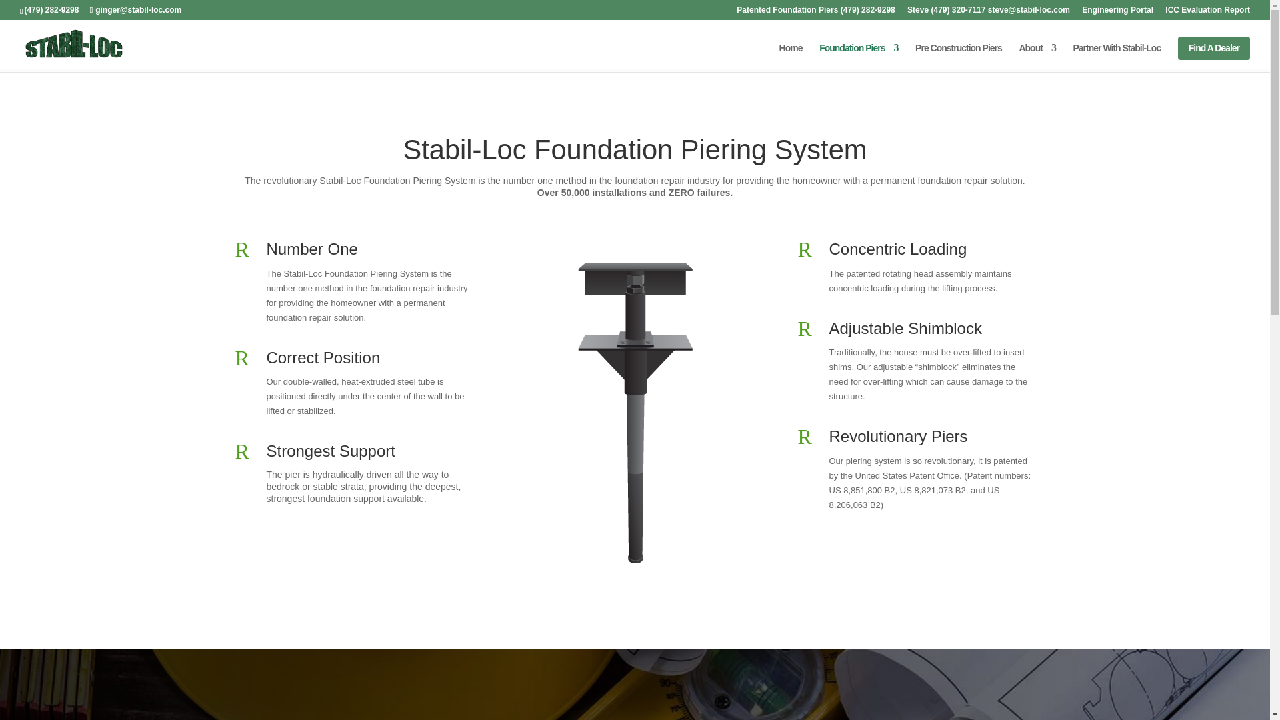 The width and height of the screenshot is (1280, 720). What do you see at coordinates (1037, 56) in the screenshot?
I see `About` at bounding box center [1037, 56].